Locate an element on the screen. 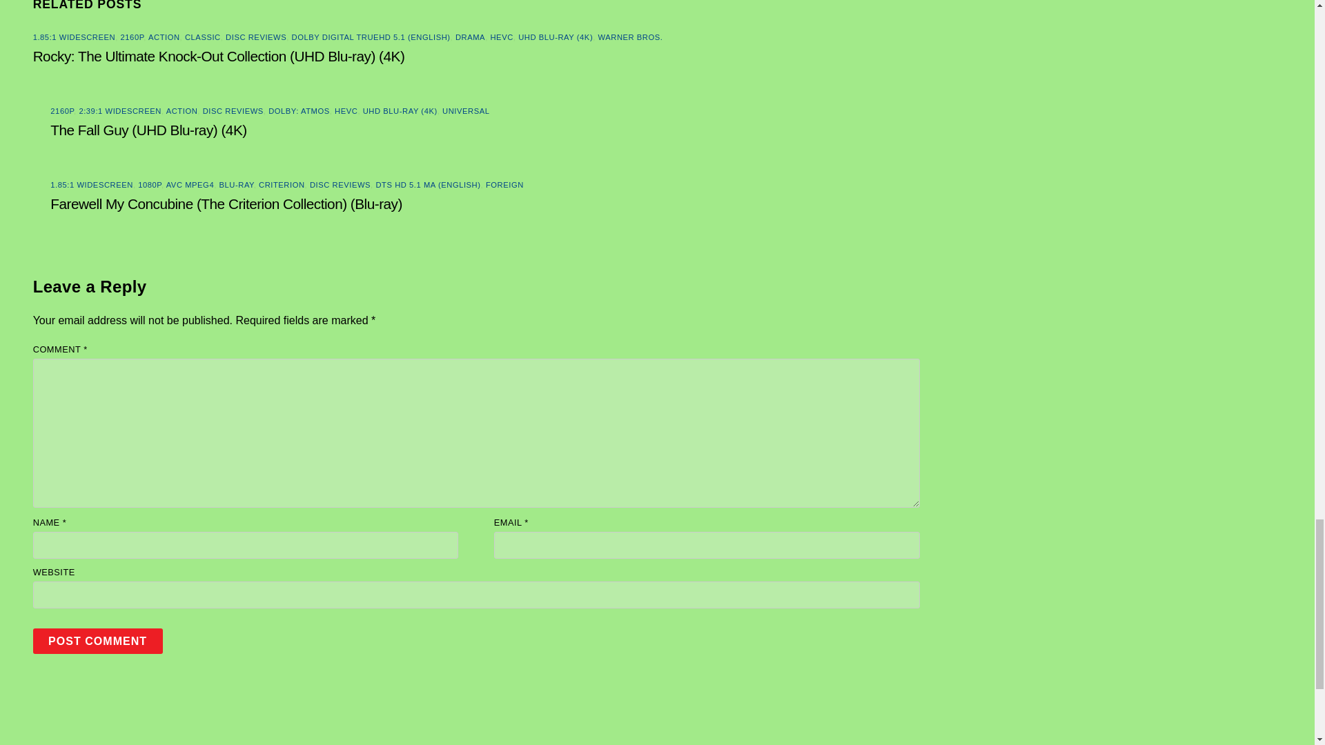 The image size is (1325, 745). HEVC is located at coordinates (346, 111).